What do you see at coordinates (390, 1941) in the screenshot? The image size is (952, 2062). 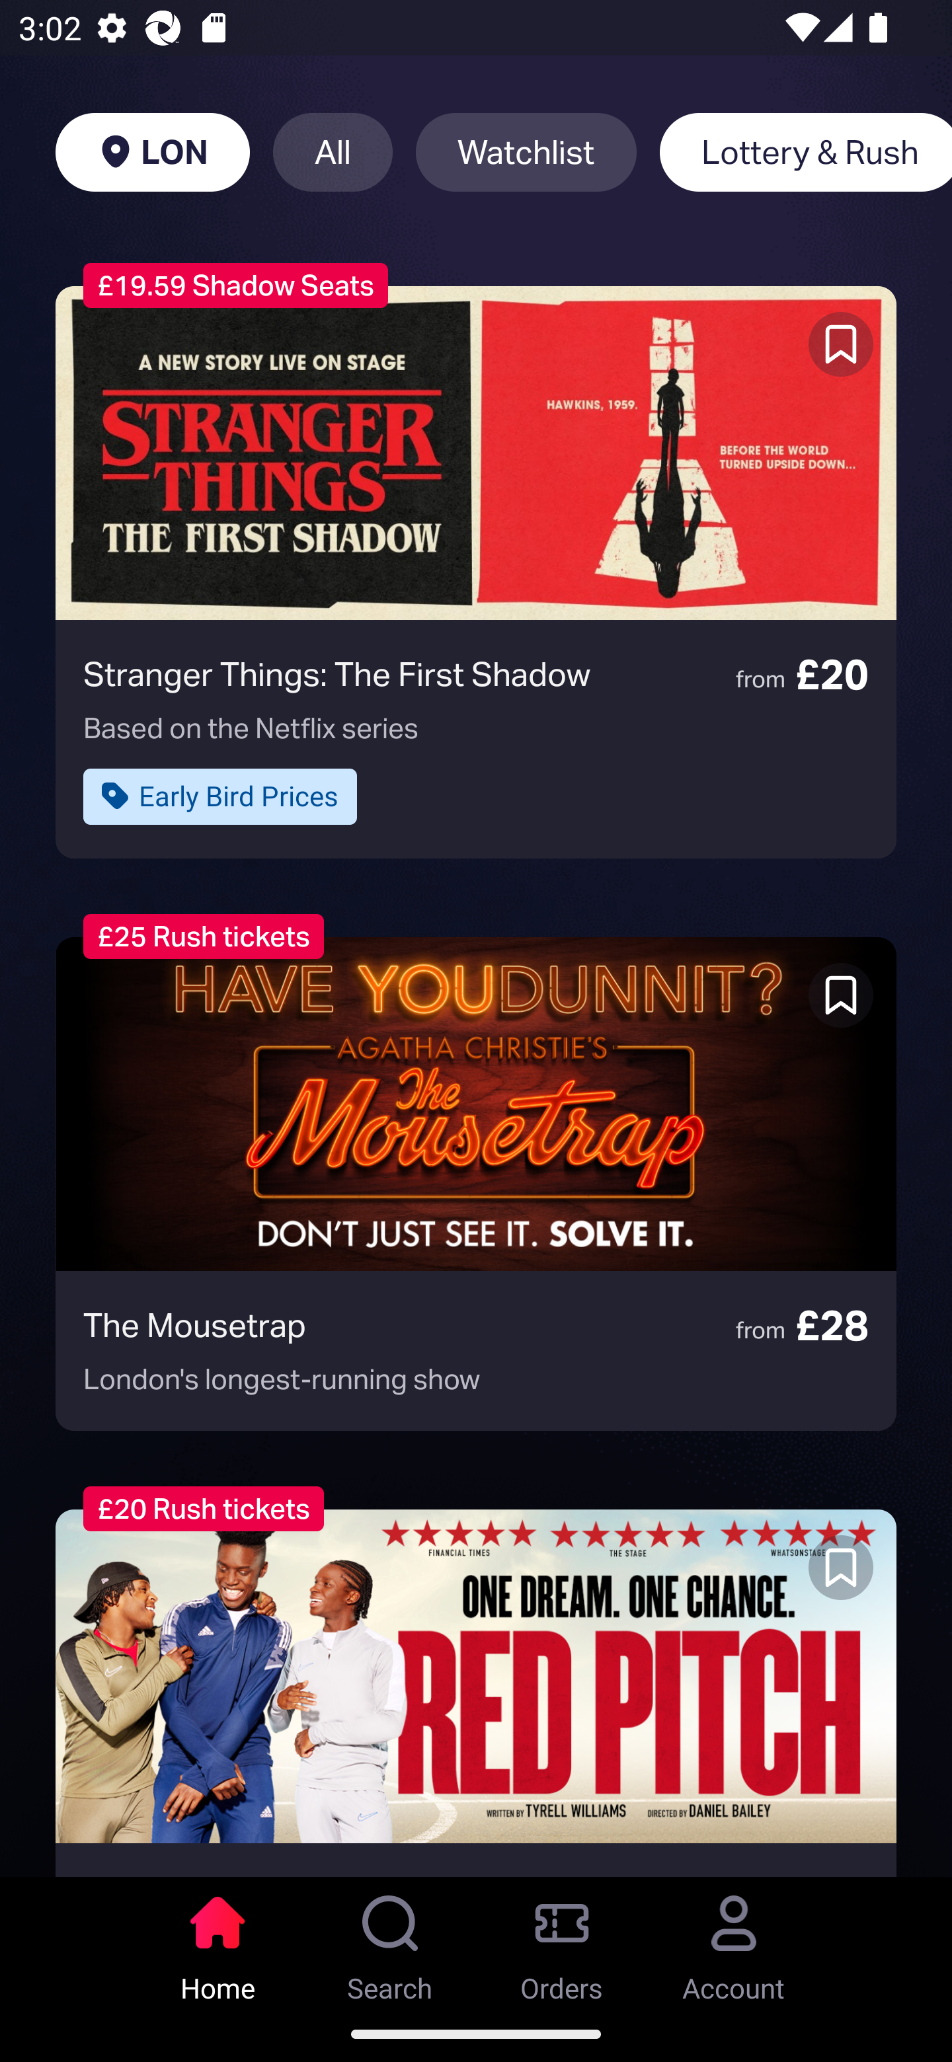 I see `Search` at bounding box center [390, 1941].